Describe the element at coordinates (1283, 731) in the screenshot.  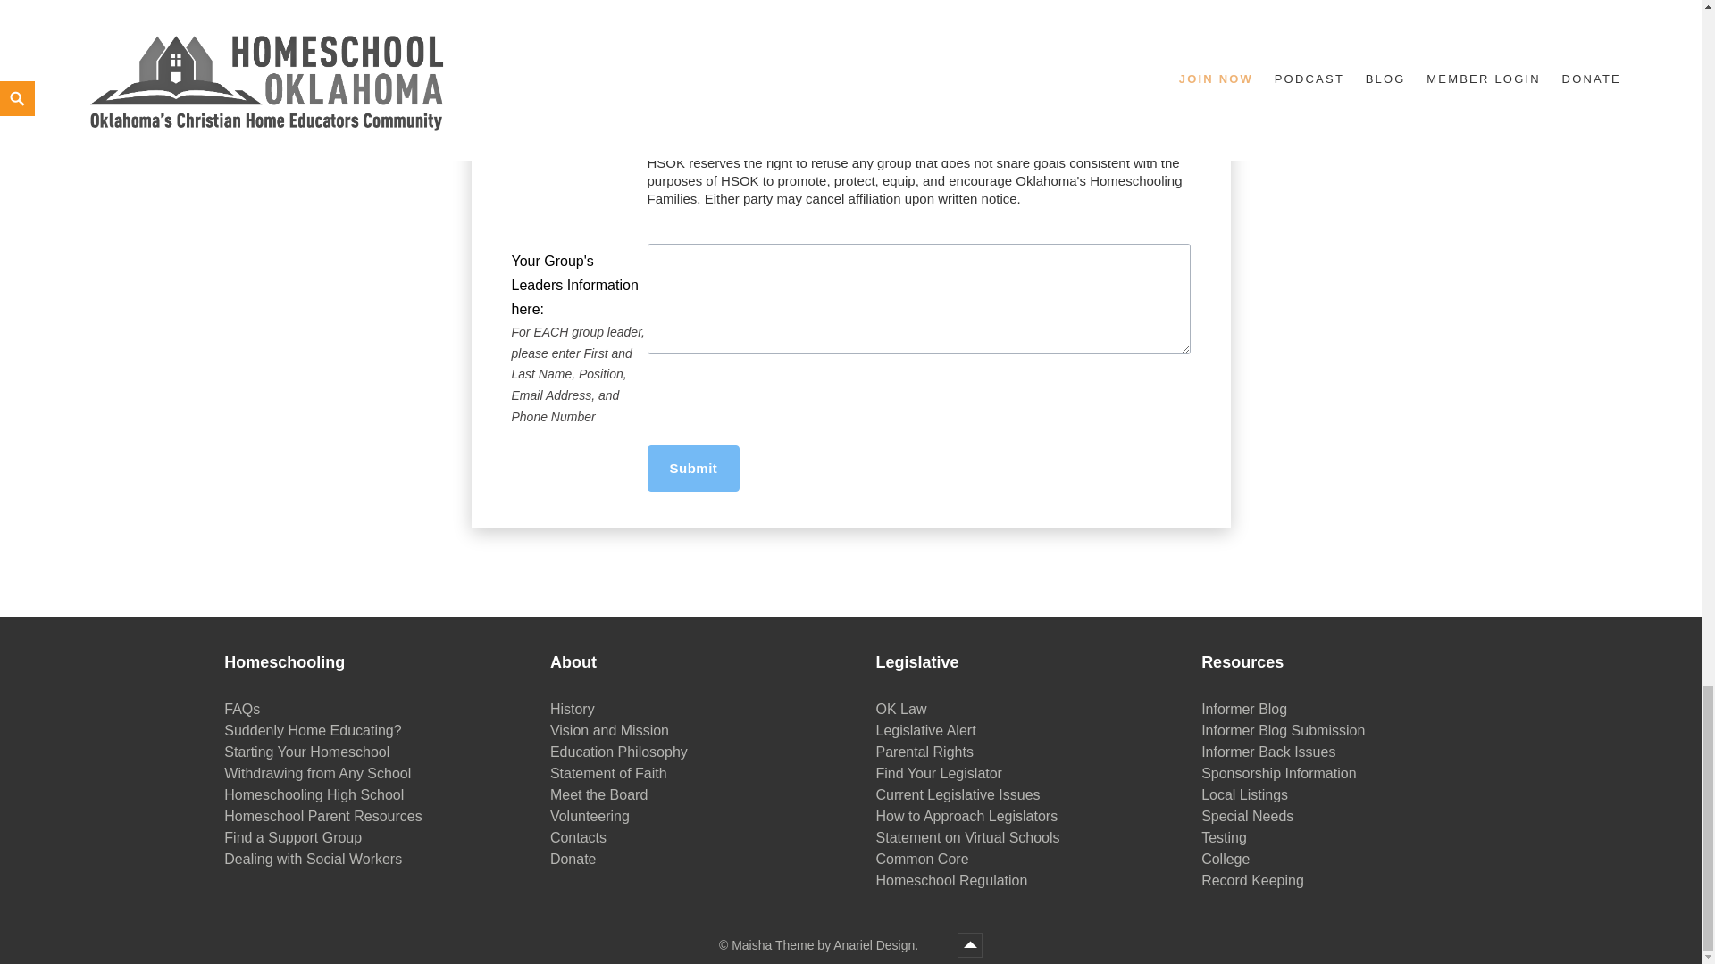
I see `Informer Blog Submission` at that location.